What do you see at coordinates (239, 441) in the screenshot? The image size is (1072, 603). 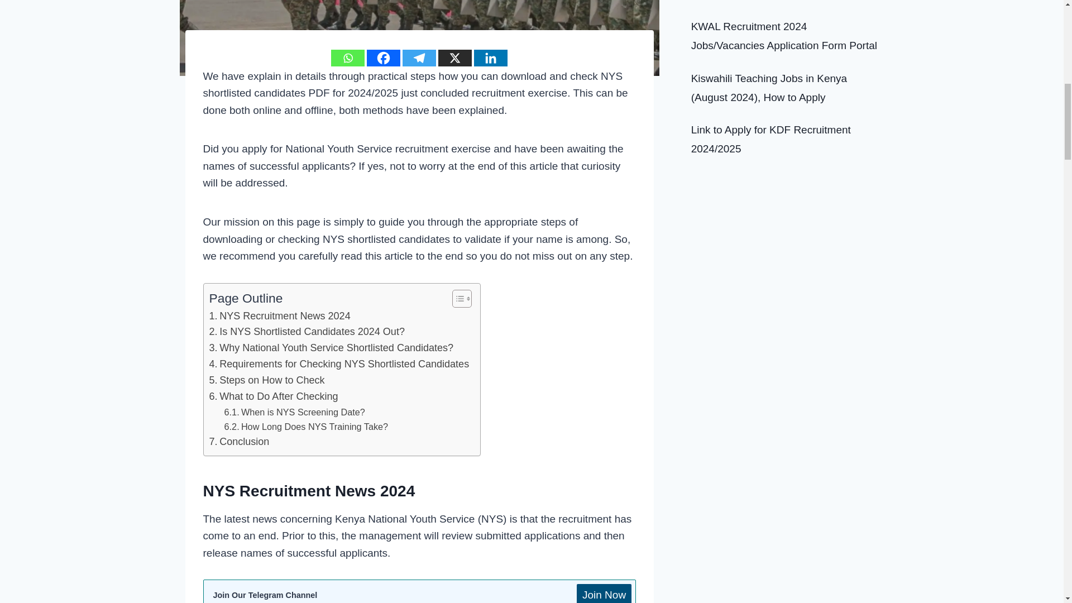 I see `Conclusion` at bounding box center [239, 441].